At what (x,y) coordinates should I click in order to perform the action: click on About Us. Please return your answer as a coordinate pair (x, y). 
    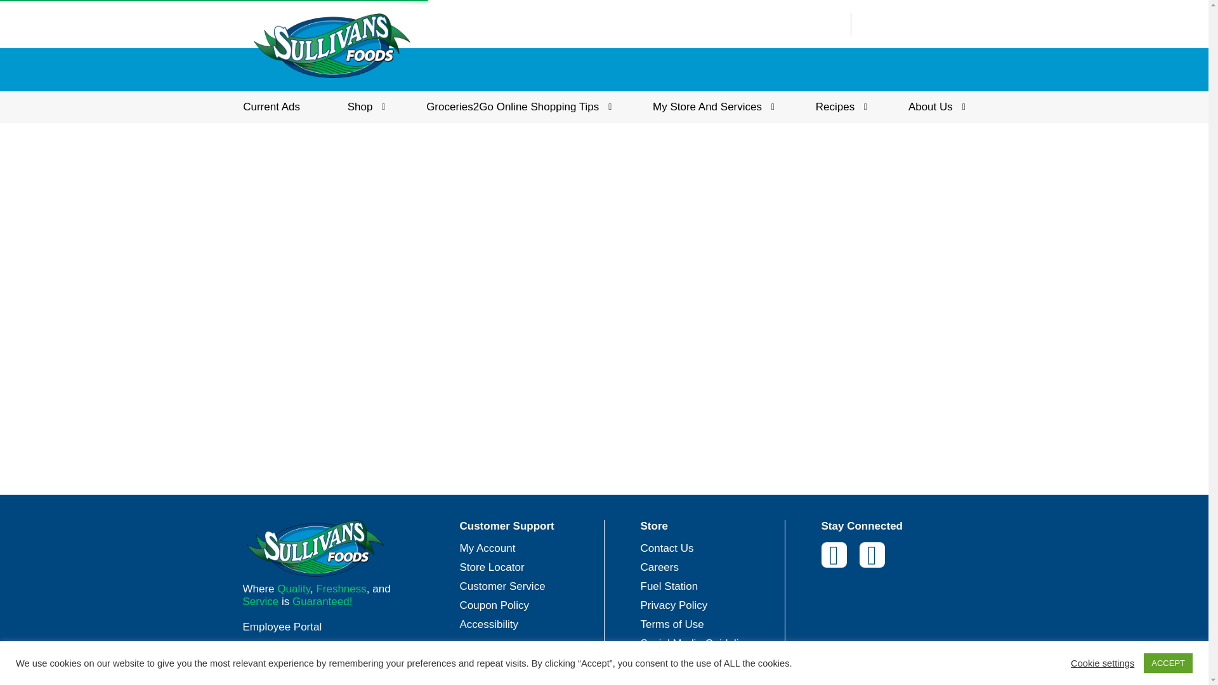
    Looking at the image, I should click on (934, 107).